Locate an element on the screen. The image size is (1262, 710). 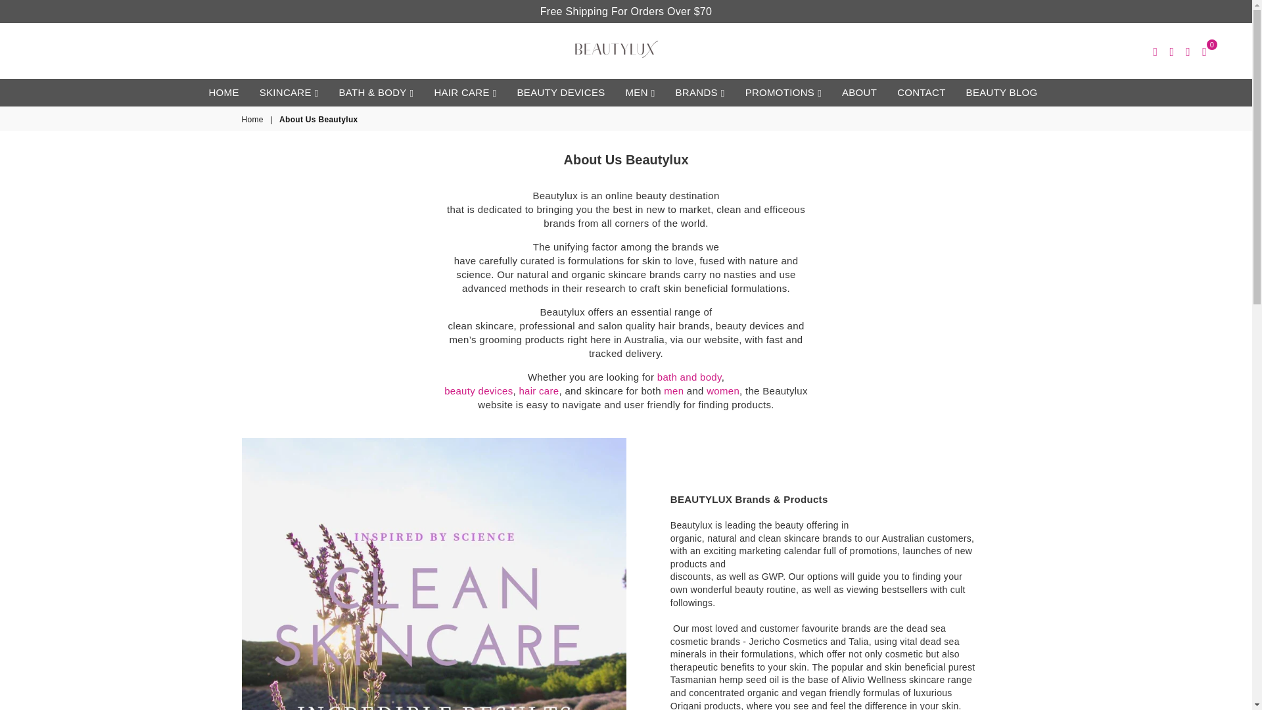
Back to the home page is located at coordinates (254, 120).